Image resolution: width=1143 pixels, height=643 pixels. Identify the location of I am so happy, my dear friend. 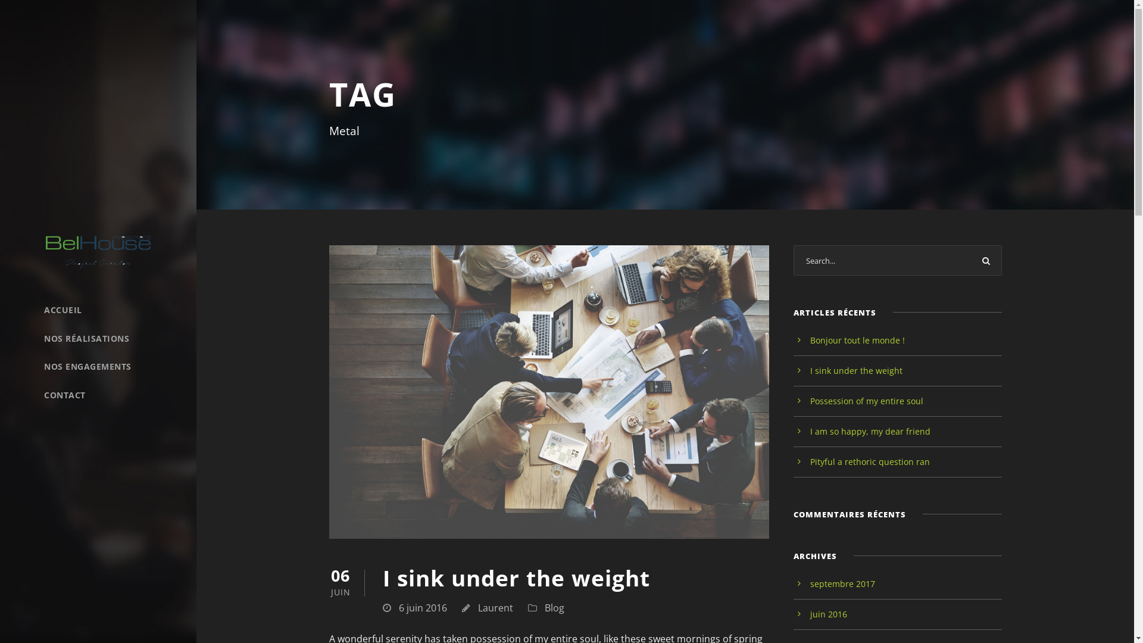
(870, 431).